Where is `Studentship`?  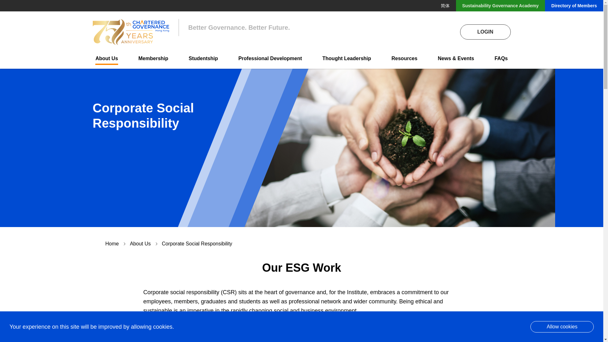
Studentship is located at coordinates (203, 60).